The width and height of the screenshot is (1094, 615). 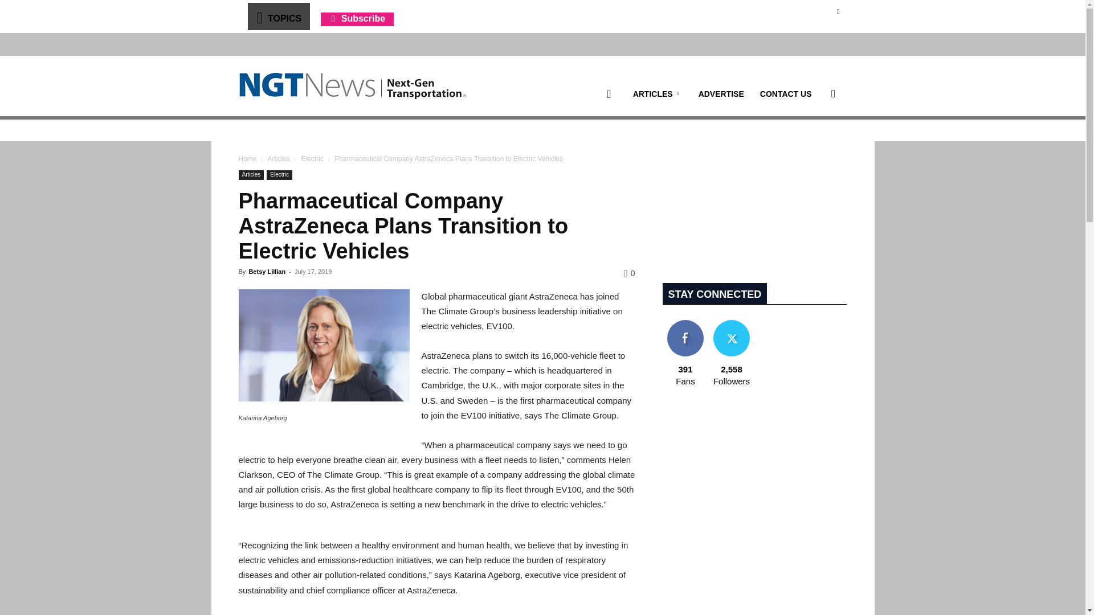 What do you see at coordinates (658, 94) in the screenshot?
I see `ARTICLES` at bounding box center [658, 94].